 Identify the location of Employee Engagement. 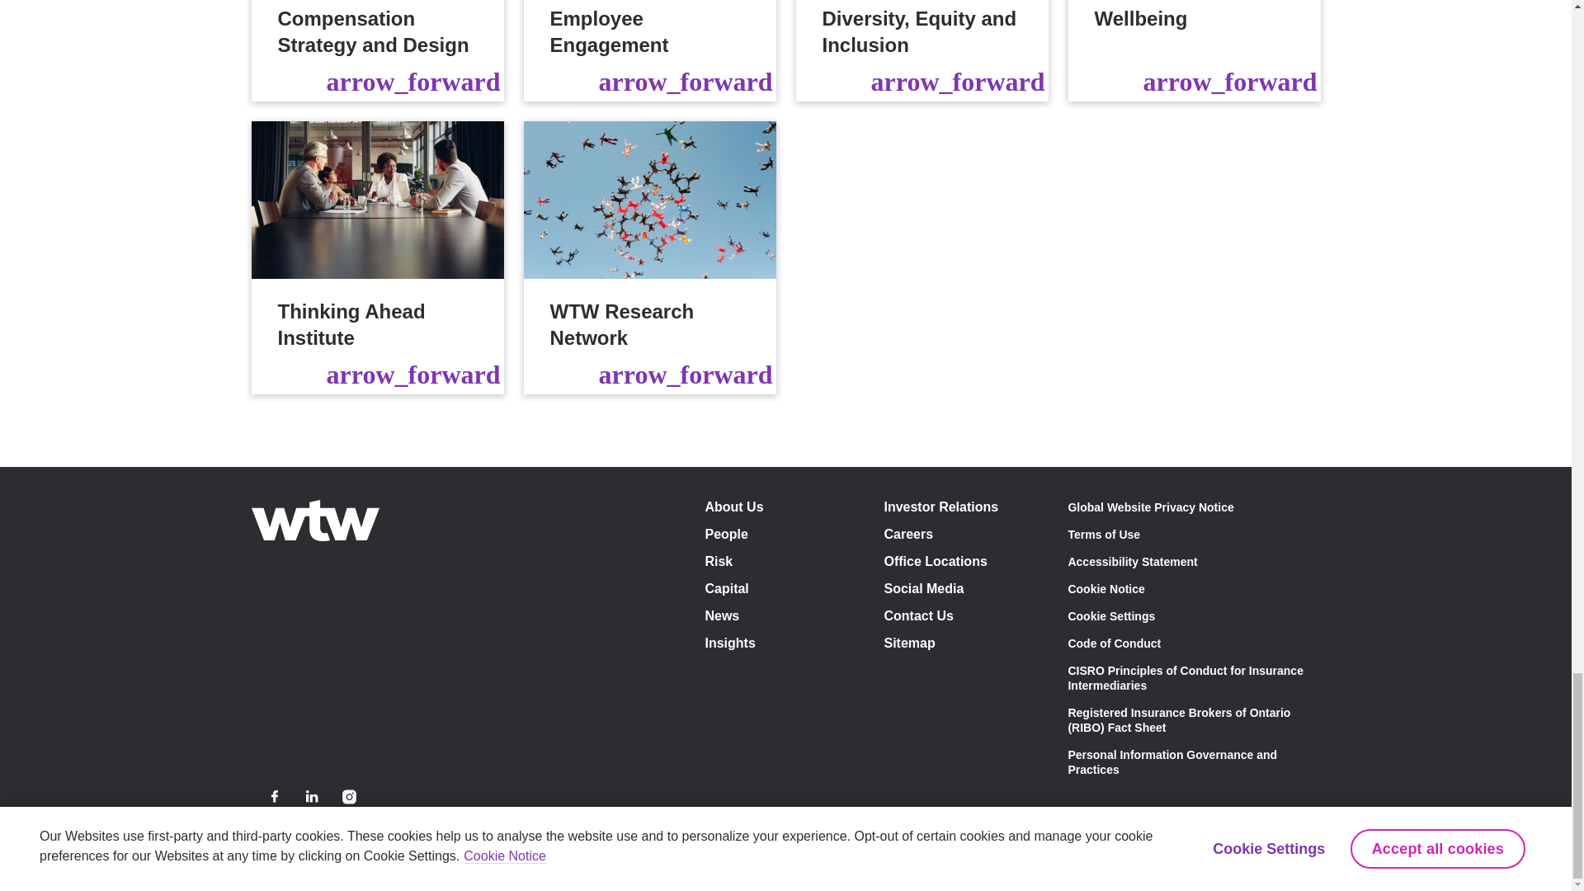
(648, 51).